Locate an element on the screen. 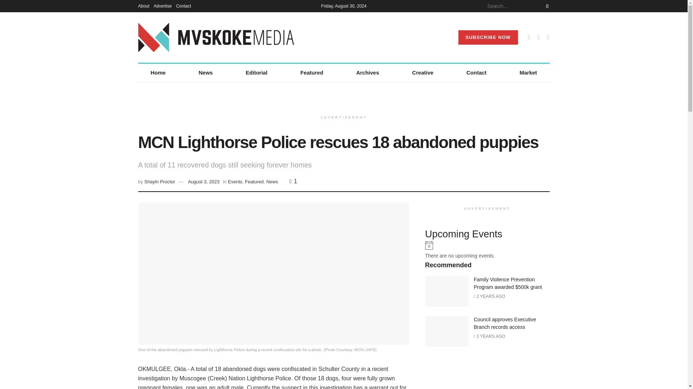 The height and width of the screenshot is (389, 693). Contact is located at coordinates (183, 6).